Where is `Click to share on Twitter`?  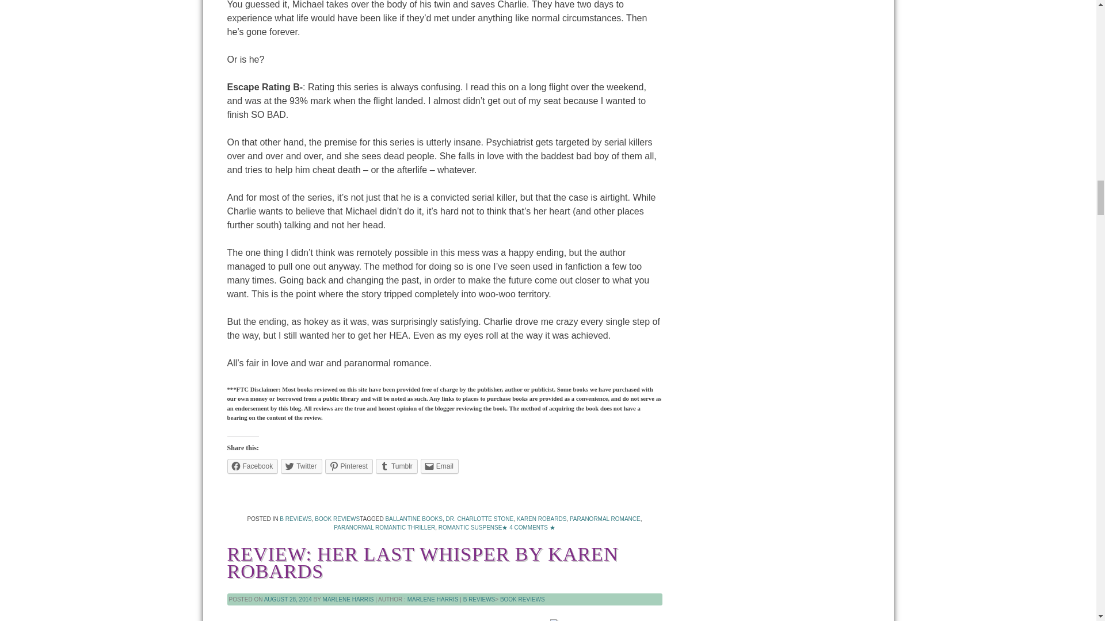 Click to share on Twitter is located at coordinates (300, 466).